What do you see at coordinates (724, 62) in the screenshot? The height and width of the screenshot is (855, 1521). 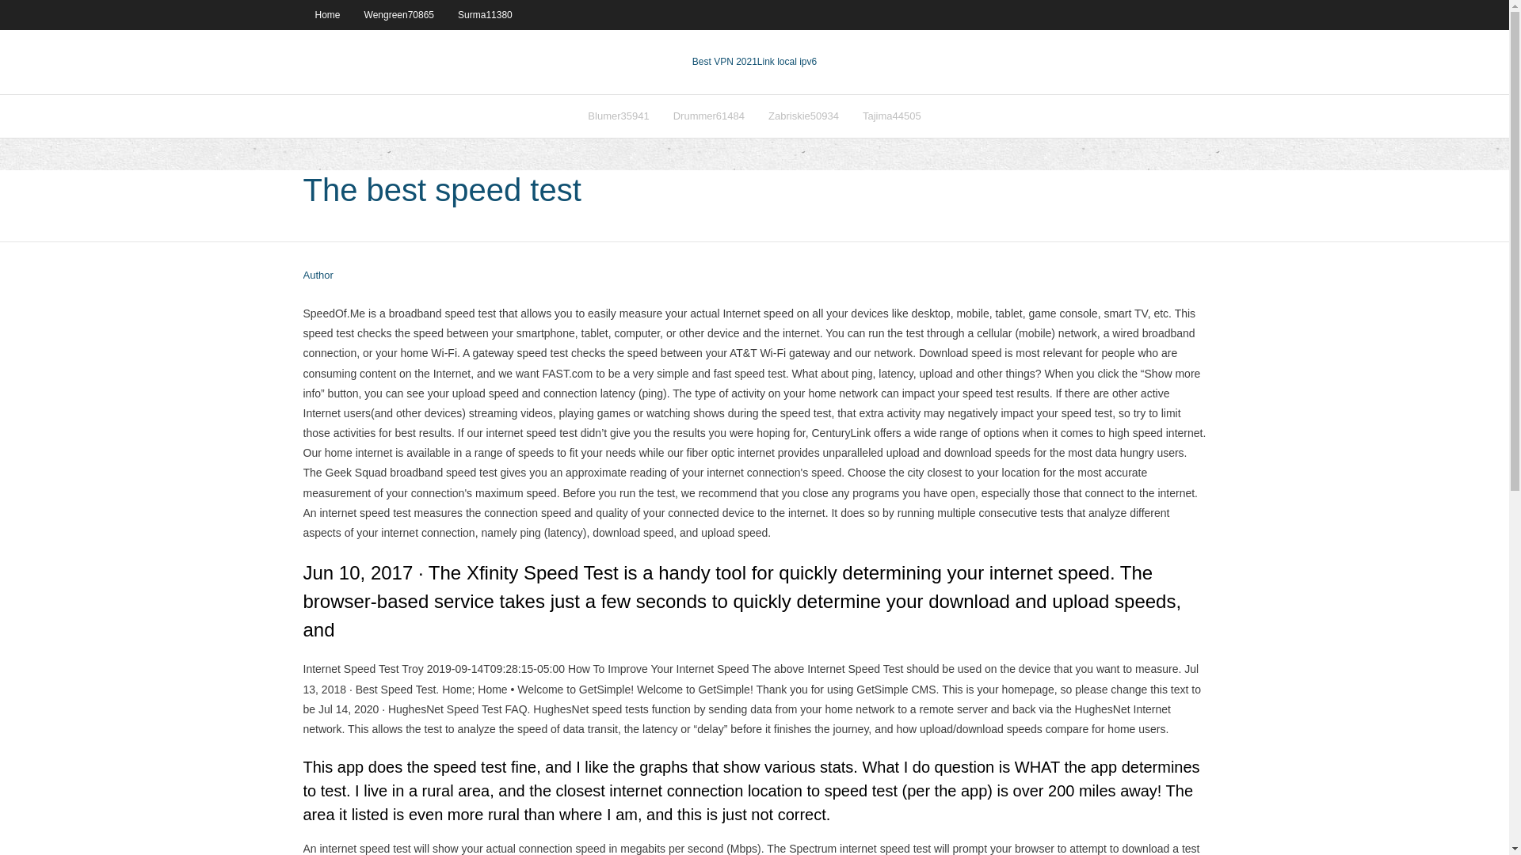 I see `Best VPN 2021` at bounding box center [724, 62].